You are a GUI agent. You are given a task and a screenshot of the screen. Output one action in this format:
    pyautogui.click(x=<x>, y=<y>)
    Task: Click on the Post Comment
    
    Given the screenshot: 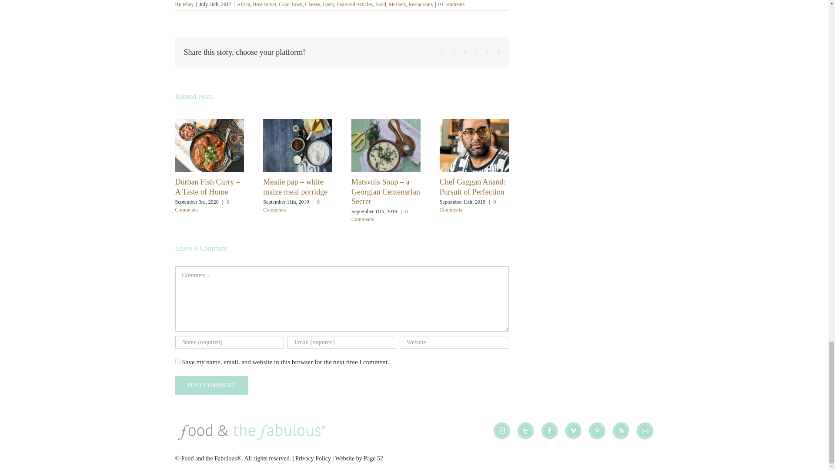 What is the action you would take?
    pyautogui.click(x=210, y=386)
    